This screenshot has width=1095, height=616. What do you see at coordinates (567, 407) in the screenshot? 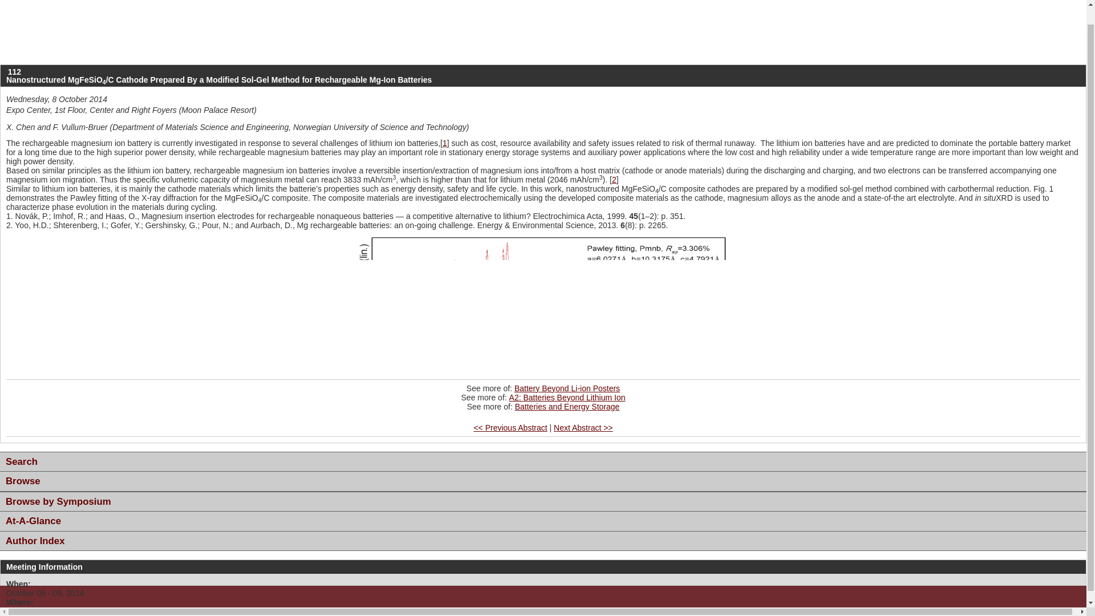
I see `Batteries and Energy Storage` at bounding box center [567, 407].